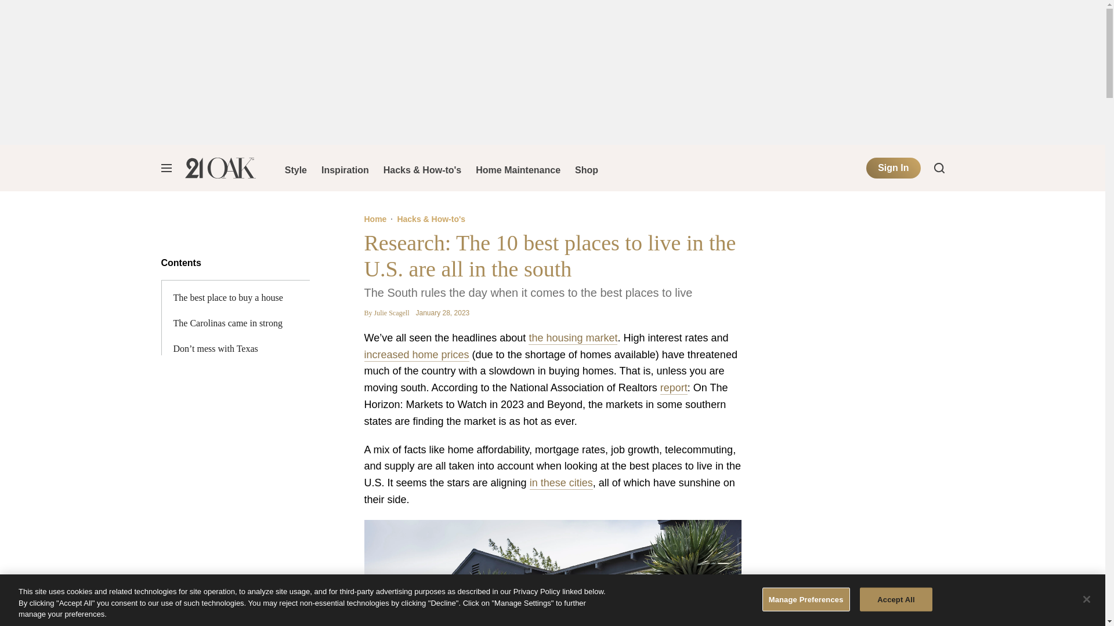  I want to click on Home Maintenance, so click(518, 168).